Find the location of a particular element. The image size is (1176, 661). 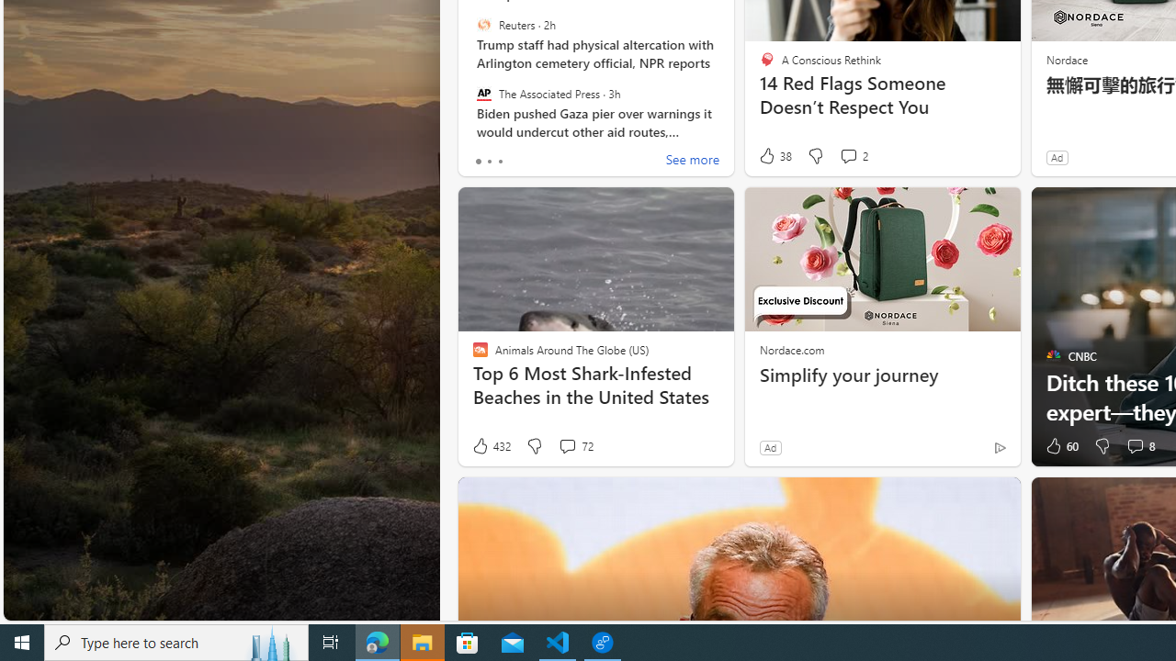

60 Like is located at coordinates (1060, 446).